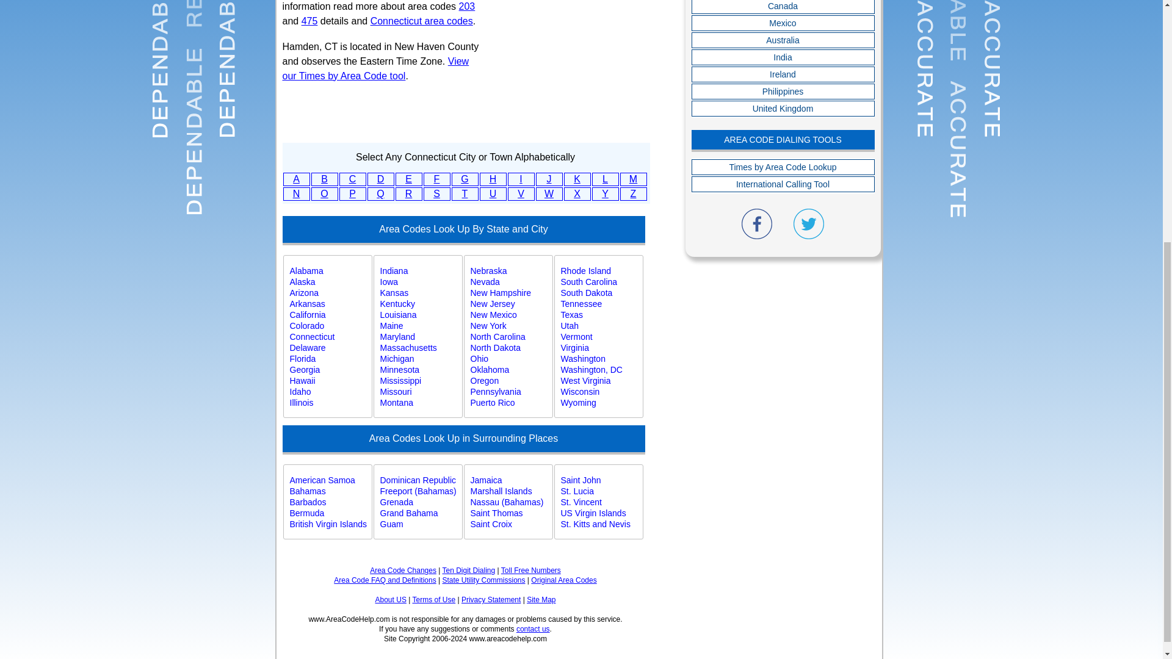 The width and height of the screenshot is (1172, 659). Describe the element at coordinates (468, 6) in the screenshot. I see `203` at that location.